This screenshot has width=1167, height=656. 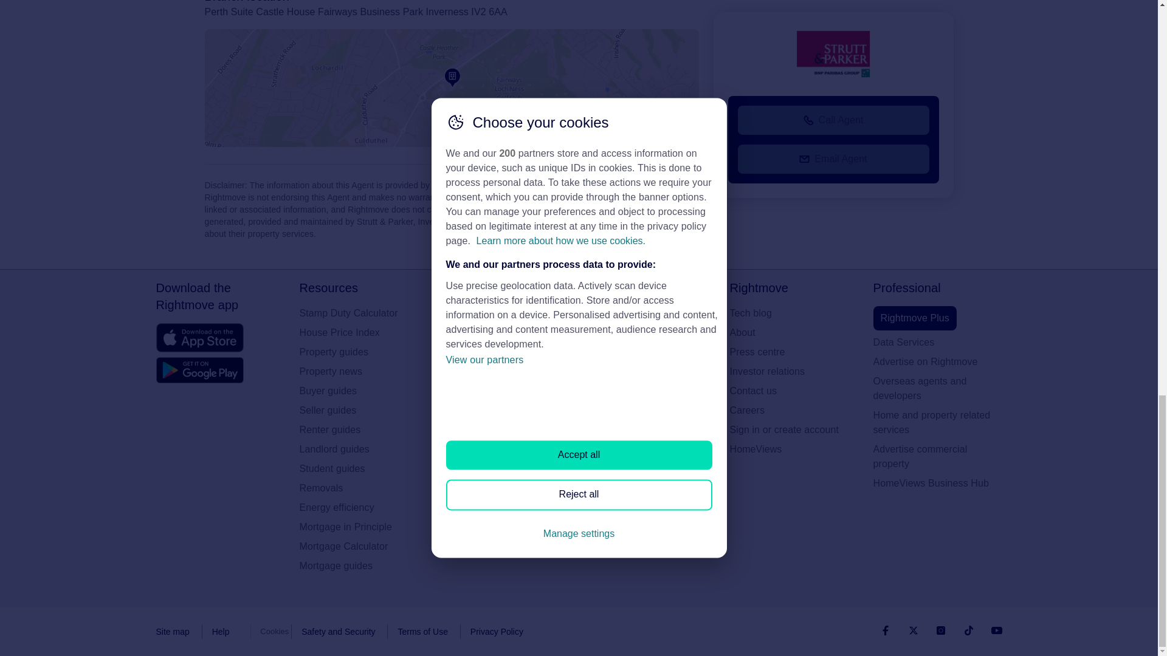 What do you see at coordinates (363, 411) in the screenshot?
I see `Seller guides` at bounding box center [363, 411].